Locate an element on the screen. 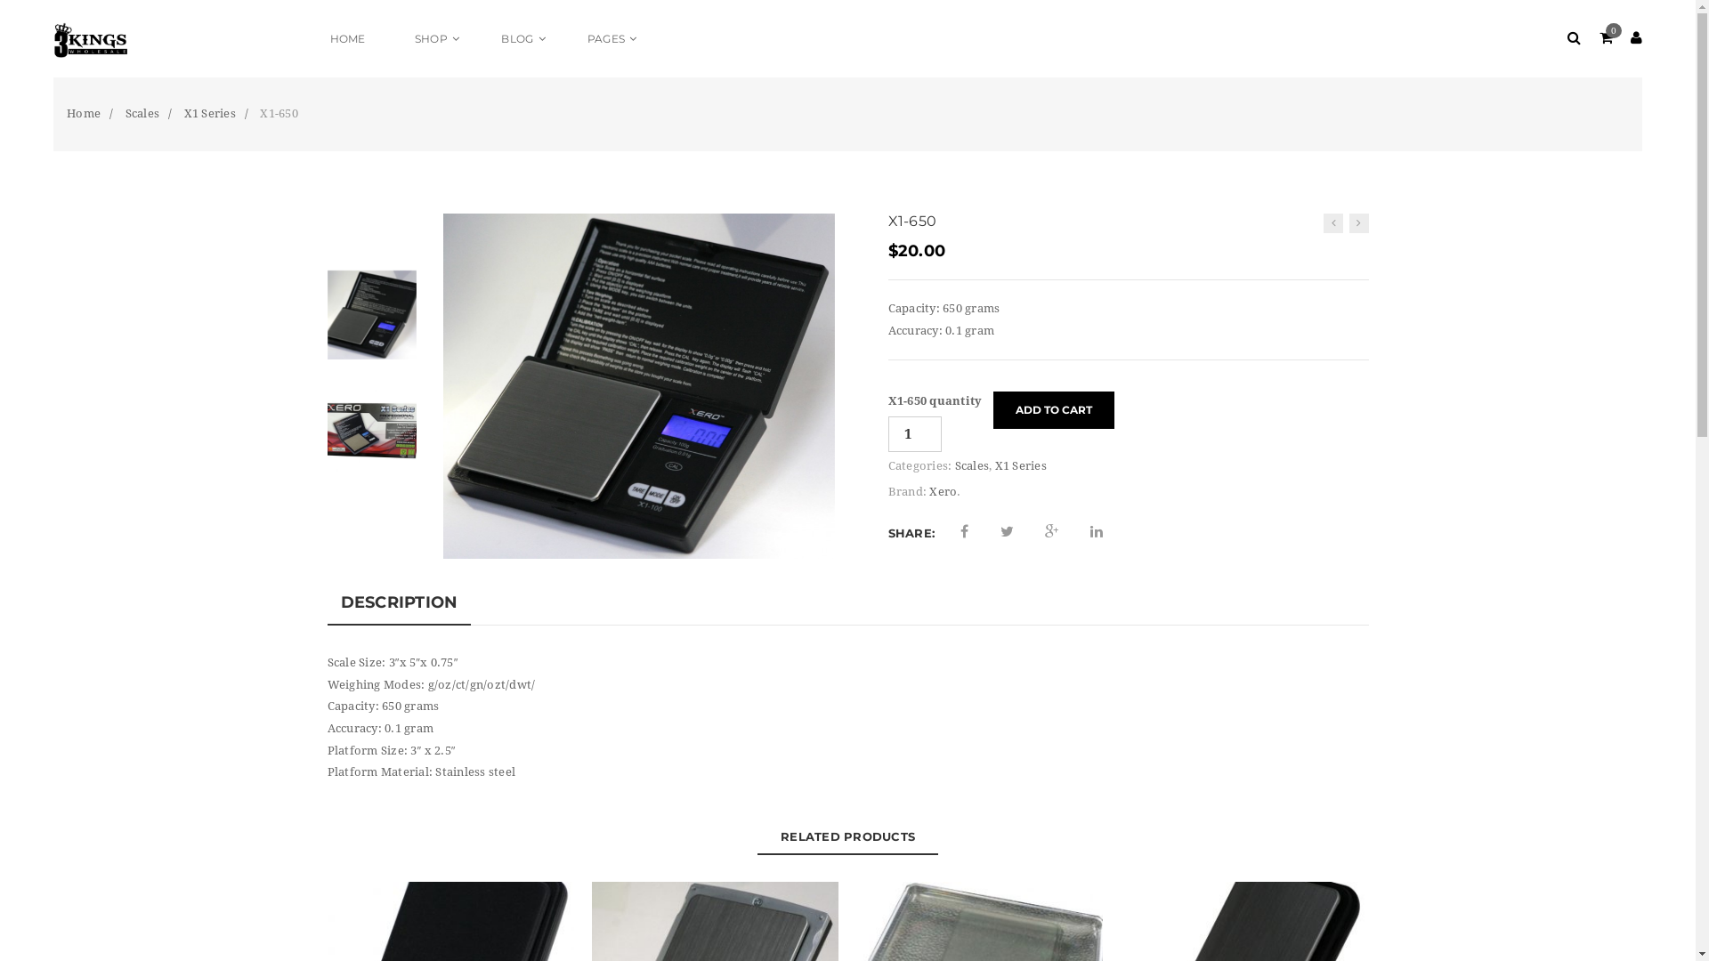  X1 Series is located at coordinates (209, 114).